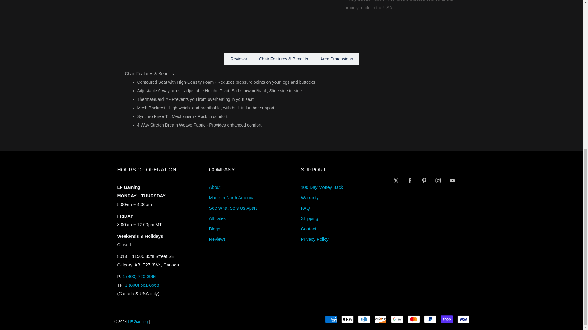 The image size is (588, 330). Describe the element at coordinates (463, 319) in the screenshot. I see `Visa` at that location.